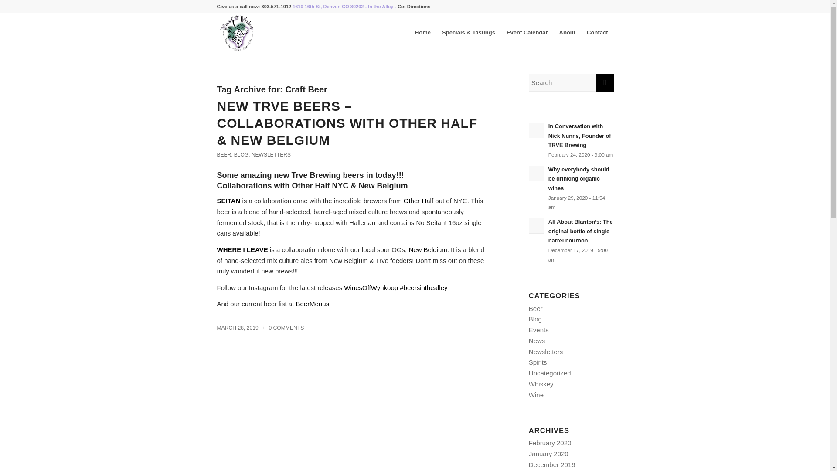 The image size is (837, 471). I want to click on New Belgium, so click(384, 186).